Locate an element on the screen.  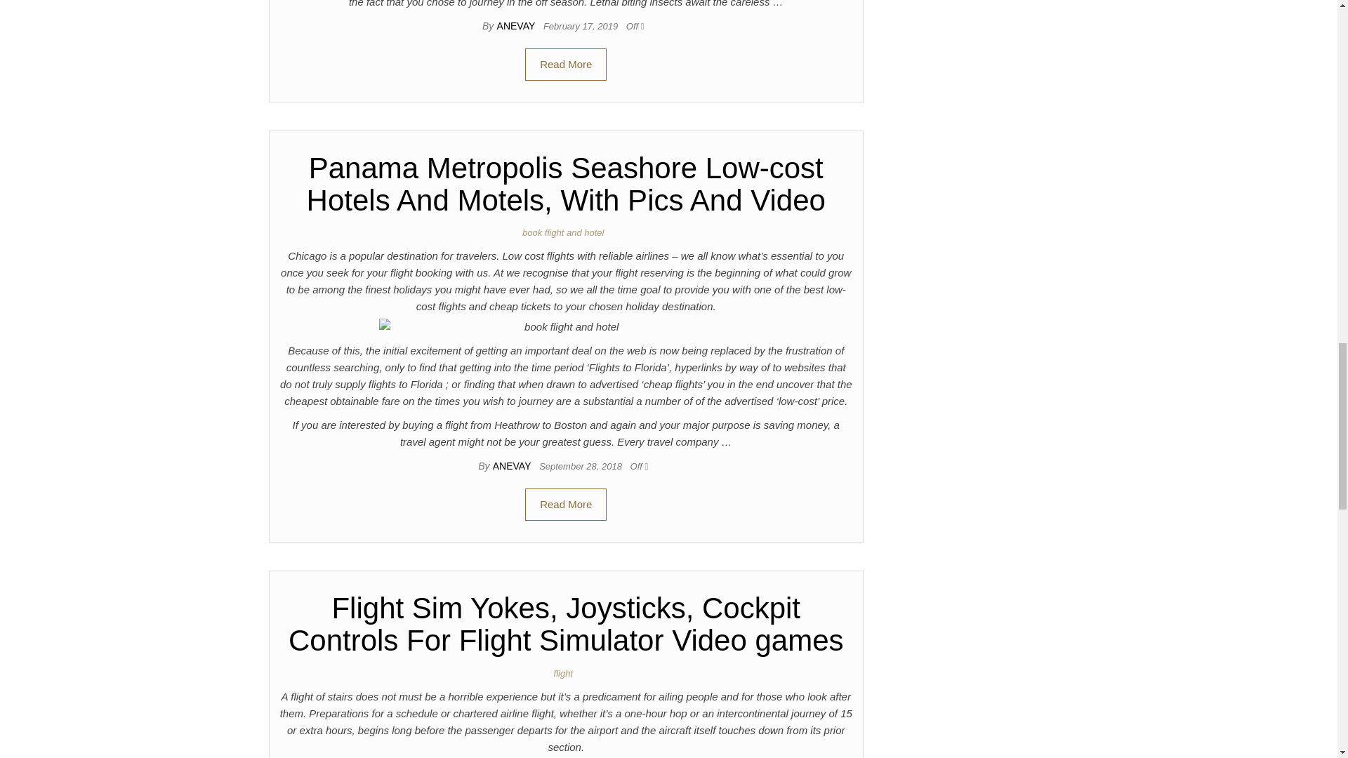
Read More is located at coordinates (566, 65).